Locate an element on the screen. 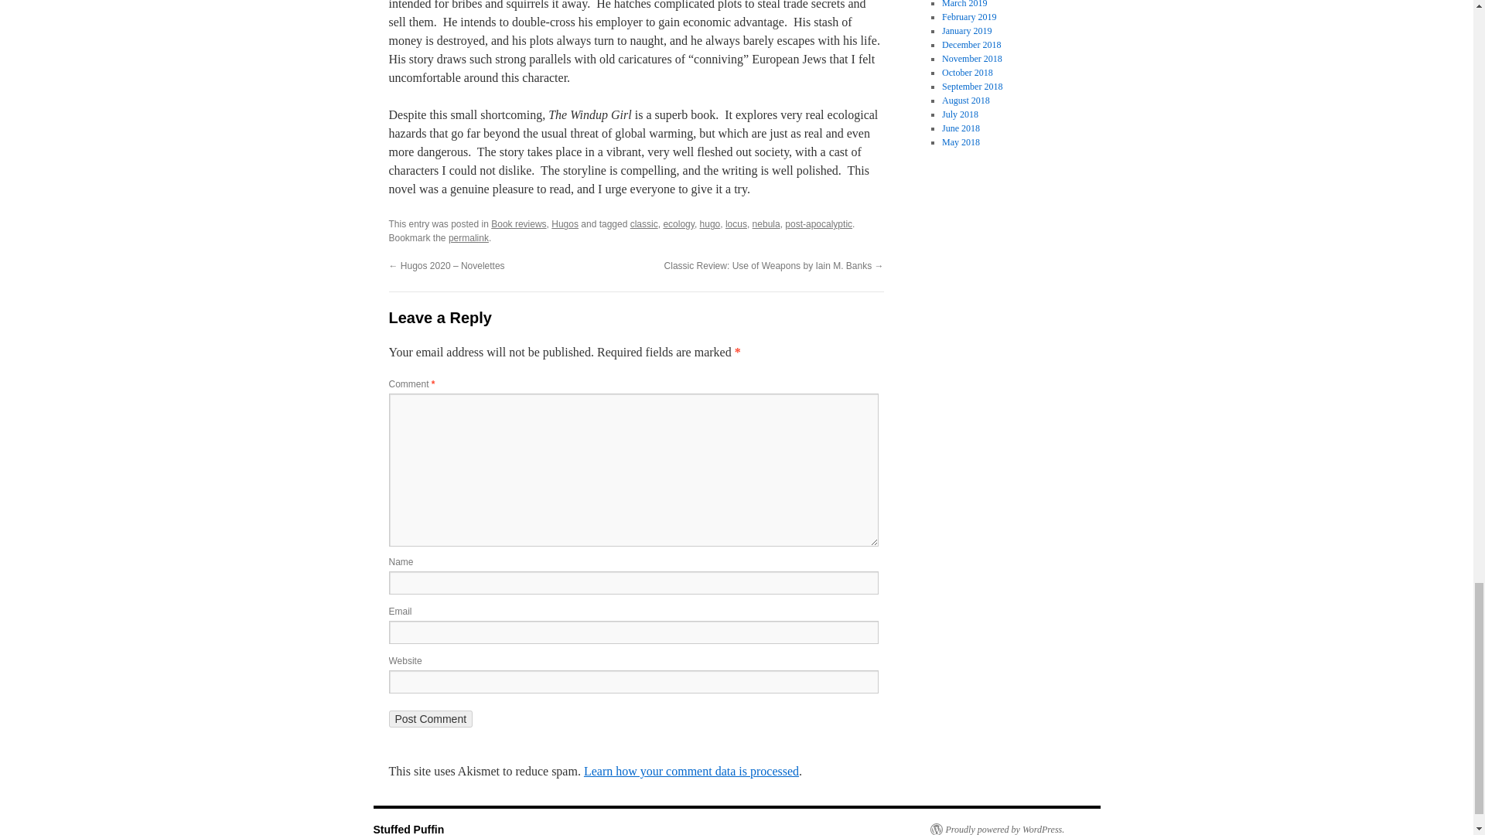 This screenshot has height=835, width=1485. Post Comment is located at coordinates (430, 719).